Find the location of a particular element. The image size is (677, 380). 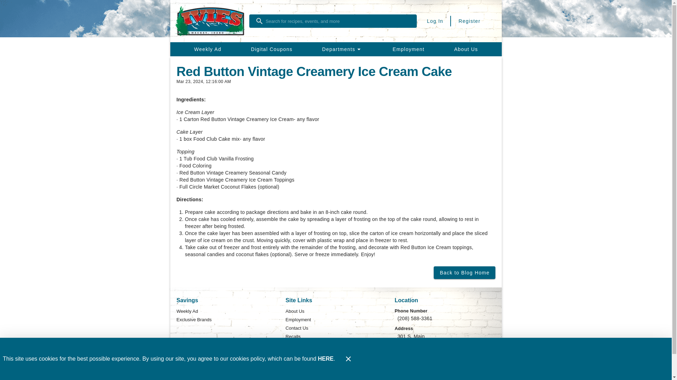

Exclusive Brands is located at coordinates (194, 320).